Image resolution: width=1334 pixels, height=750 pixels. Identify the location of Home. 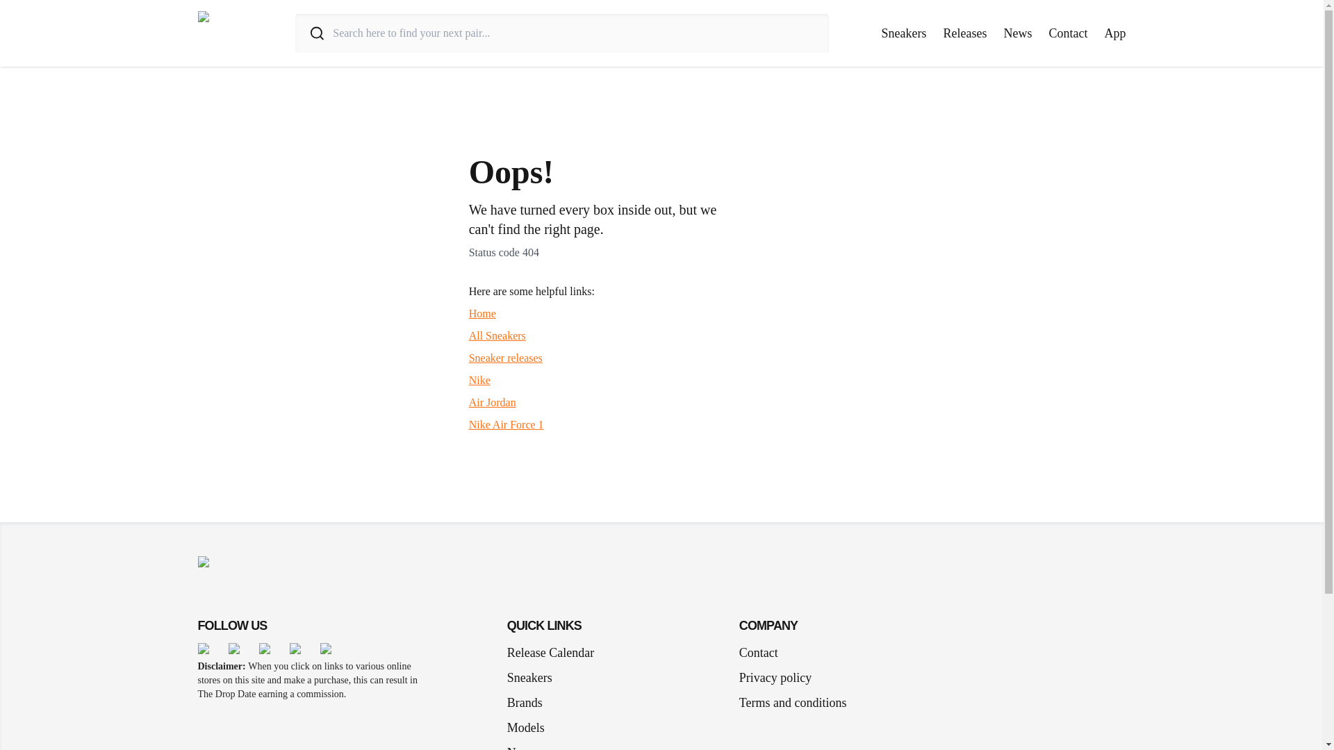
(482, 313).